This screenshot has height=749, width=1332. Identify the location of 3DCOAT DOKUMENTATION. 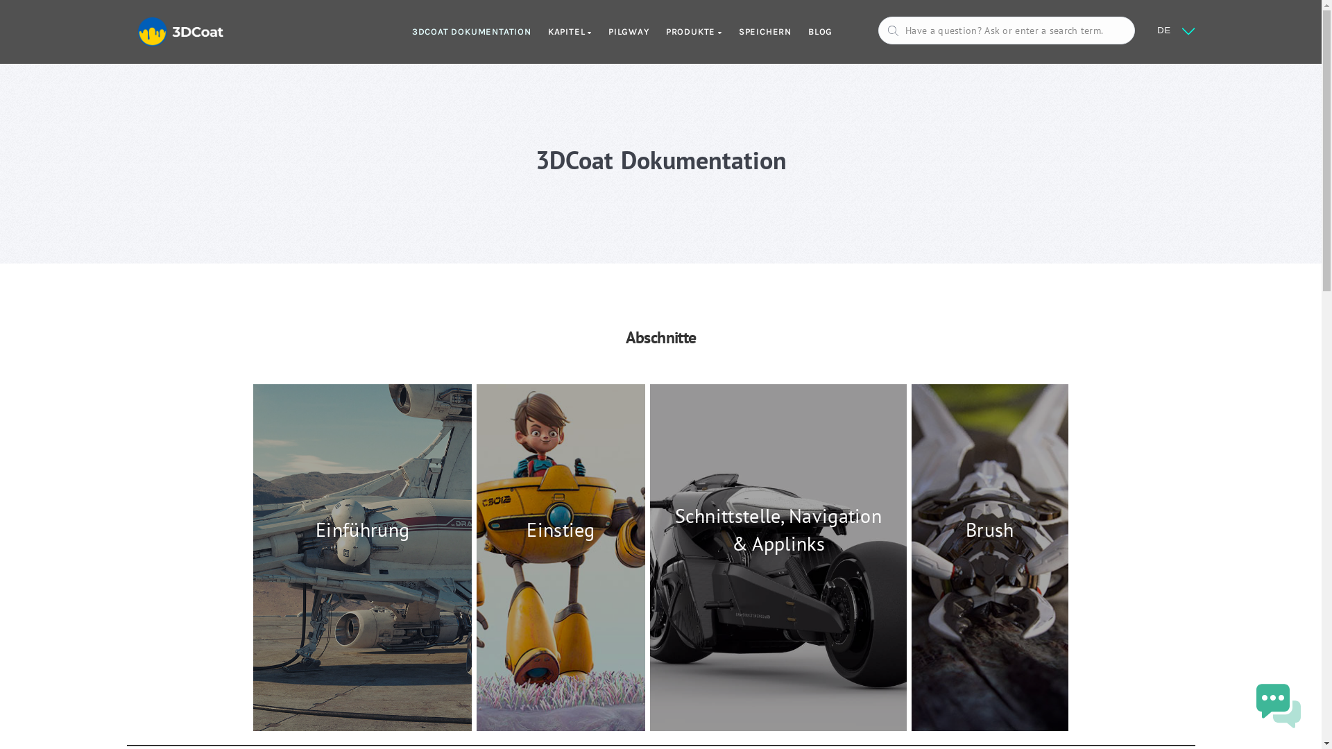
(463, 32).